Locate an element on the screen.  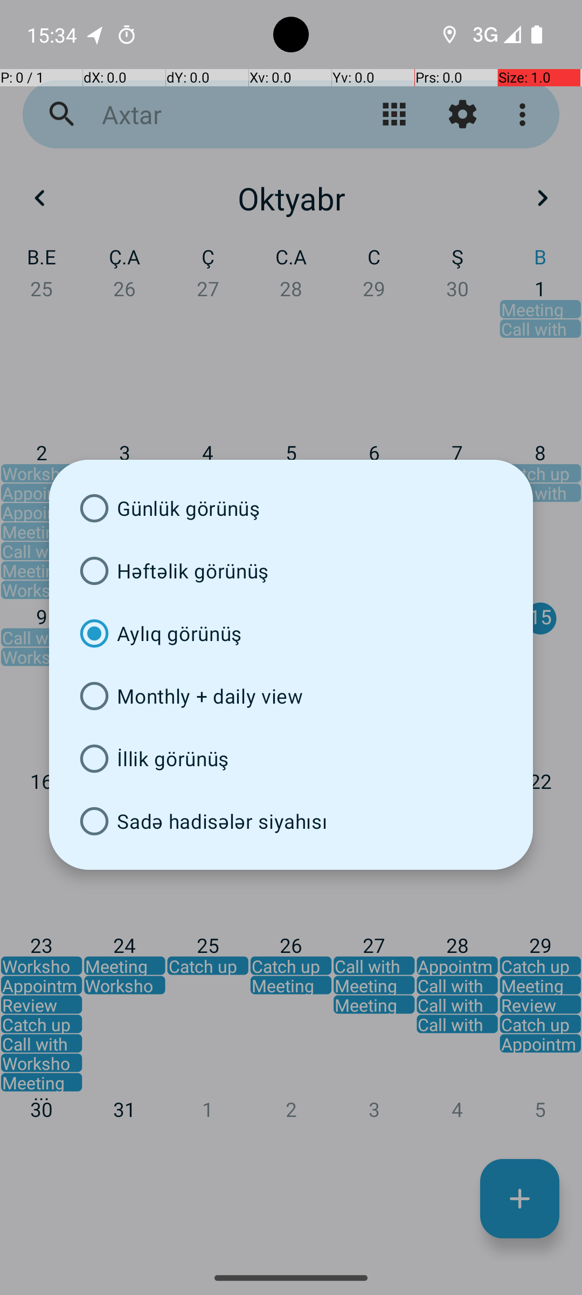
Günlük görünüş is located at coordinates (291, 508).